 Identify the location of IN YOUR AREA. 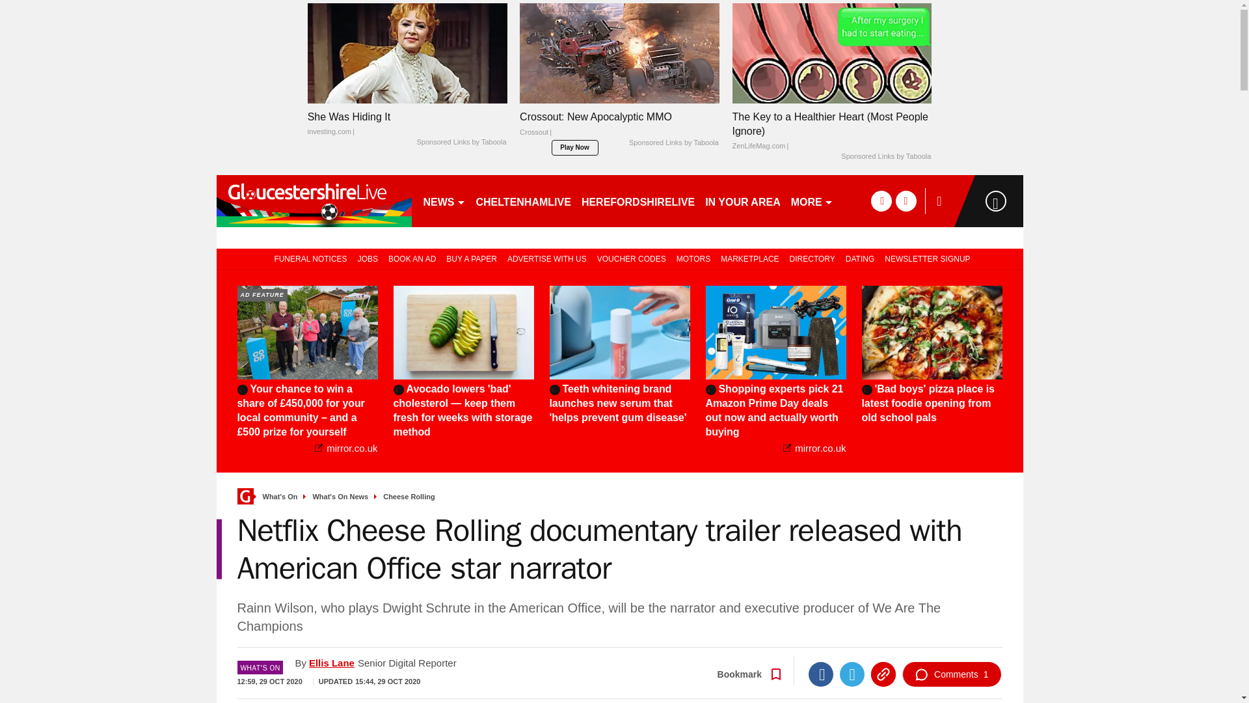
(742, 200).